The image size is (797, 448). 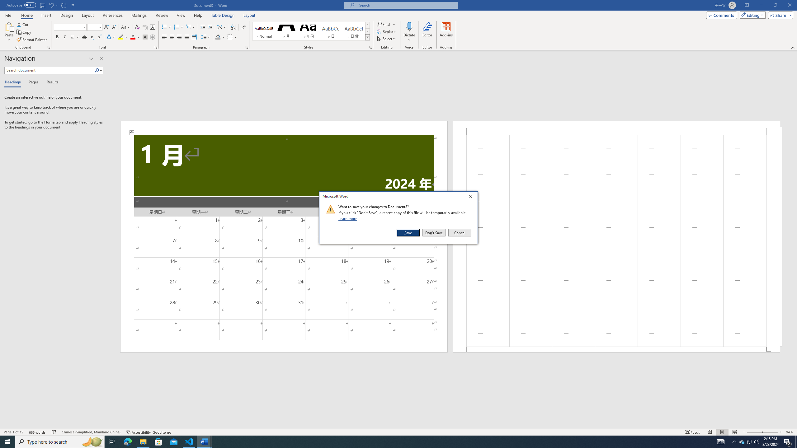 I want to click on User Promoted Notification Area, so click(x=749, y=442).